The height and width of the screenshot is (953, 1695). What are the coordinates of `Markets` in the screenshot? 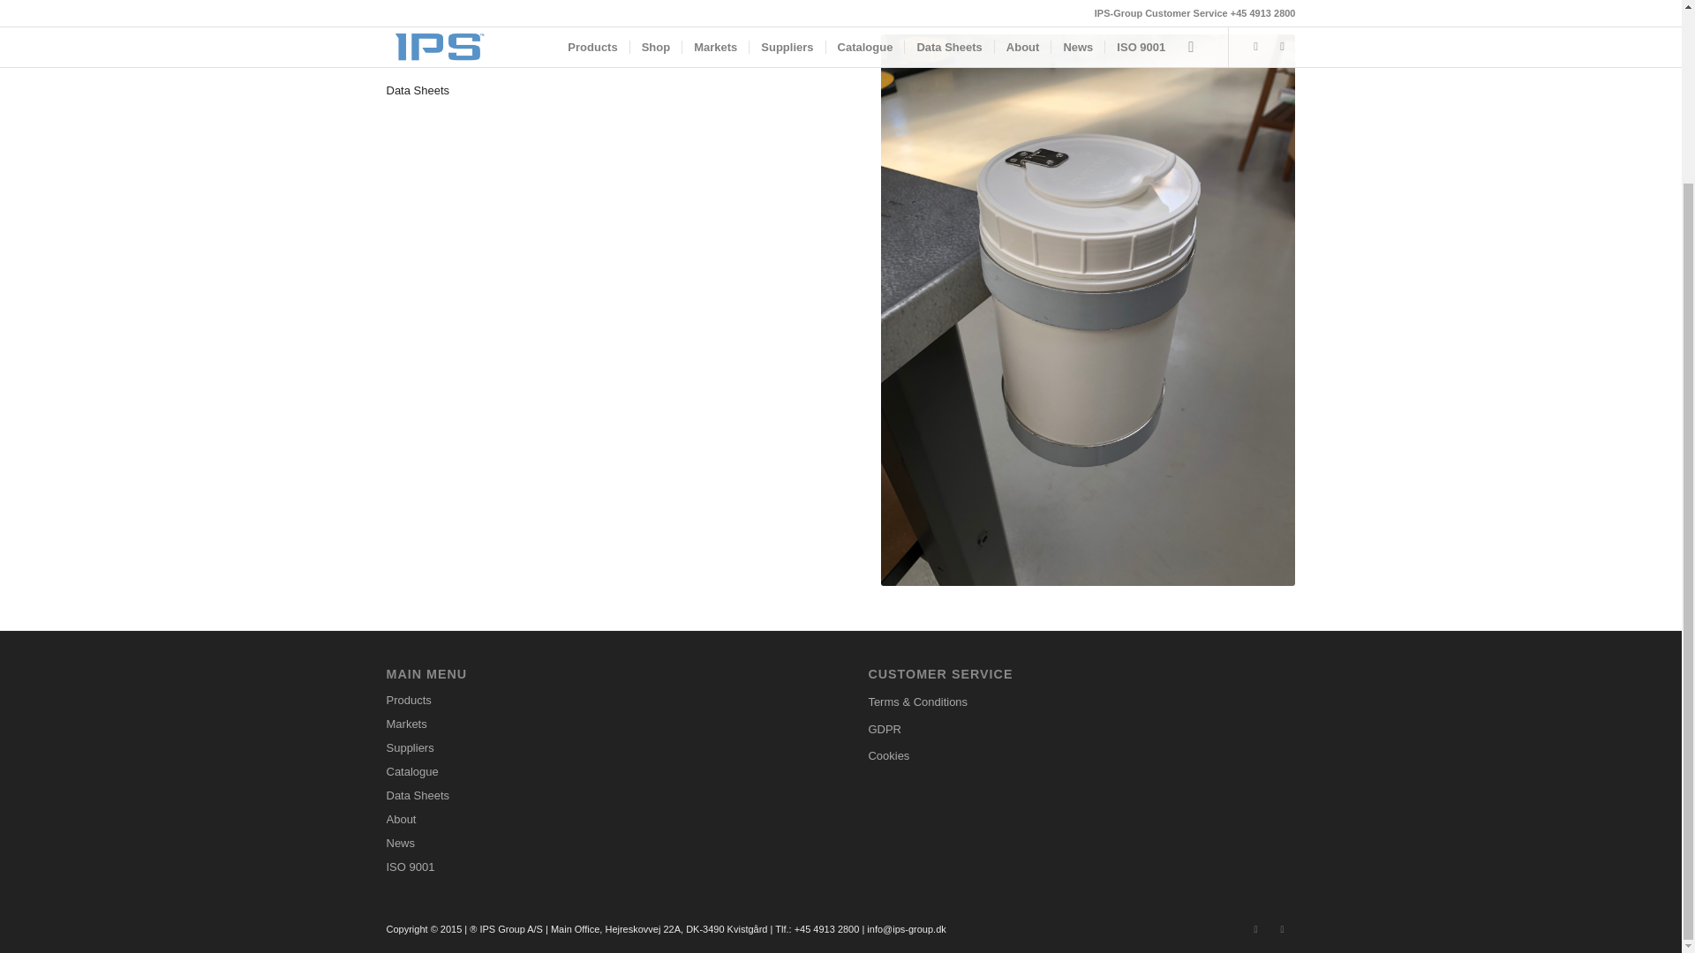 It's located at (599, 724).